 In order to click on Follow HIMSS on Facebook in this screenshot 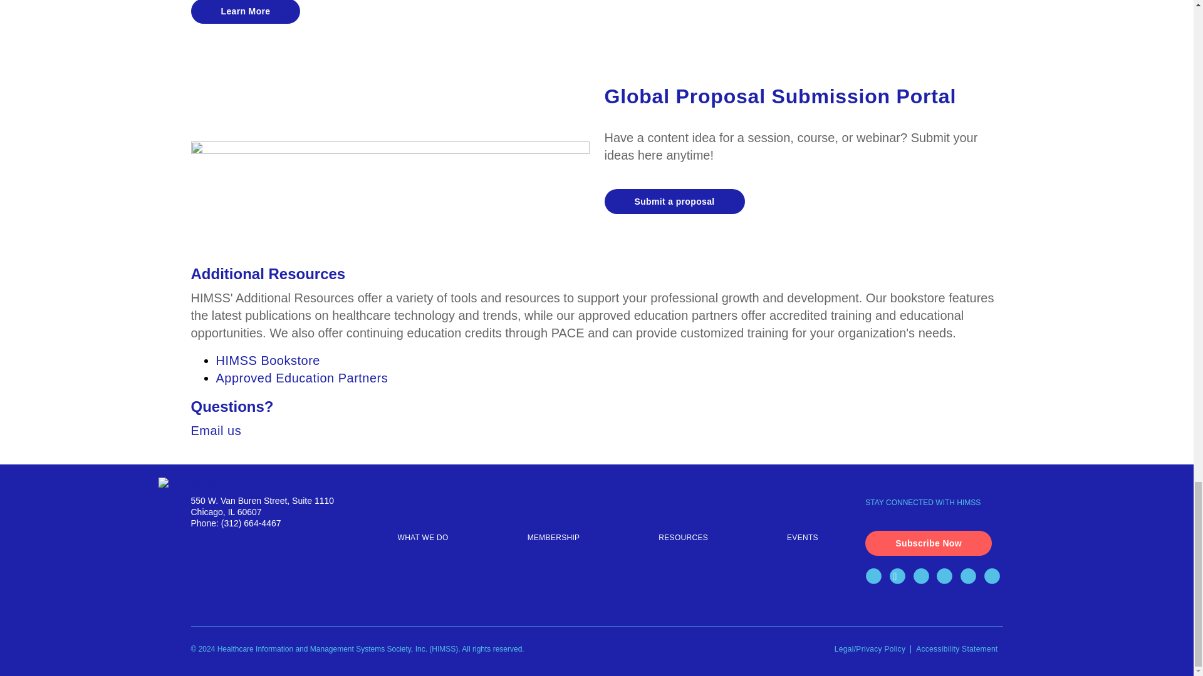, I will do `click(876, 579)`.